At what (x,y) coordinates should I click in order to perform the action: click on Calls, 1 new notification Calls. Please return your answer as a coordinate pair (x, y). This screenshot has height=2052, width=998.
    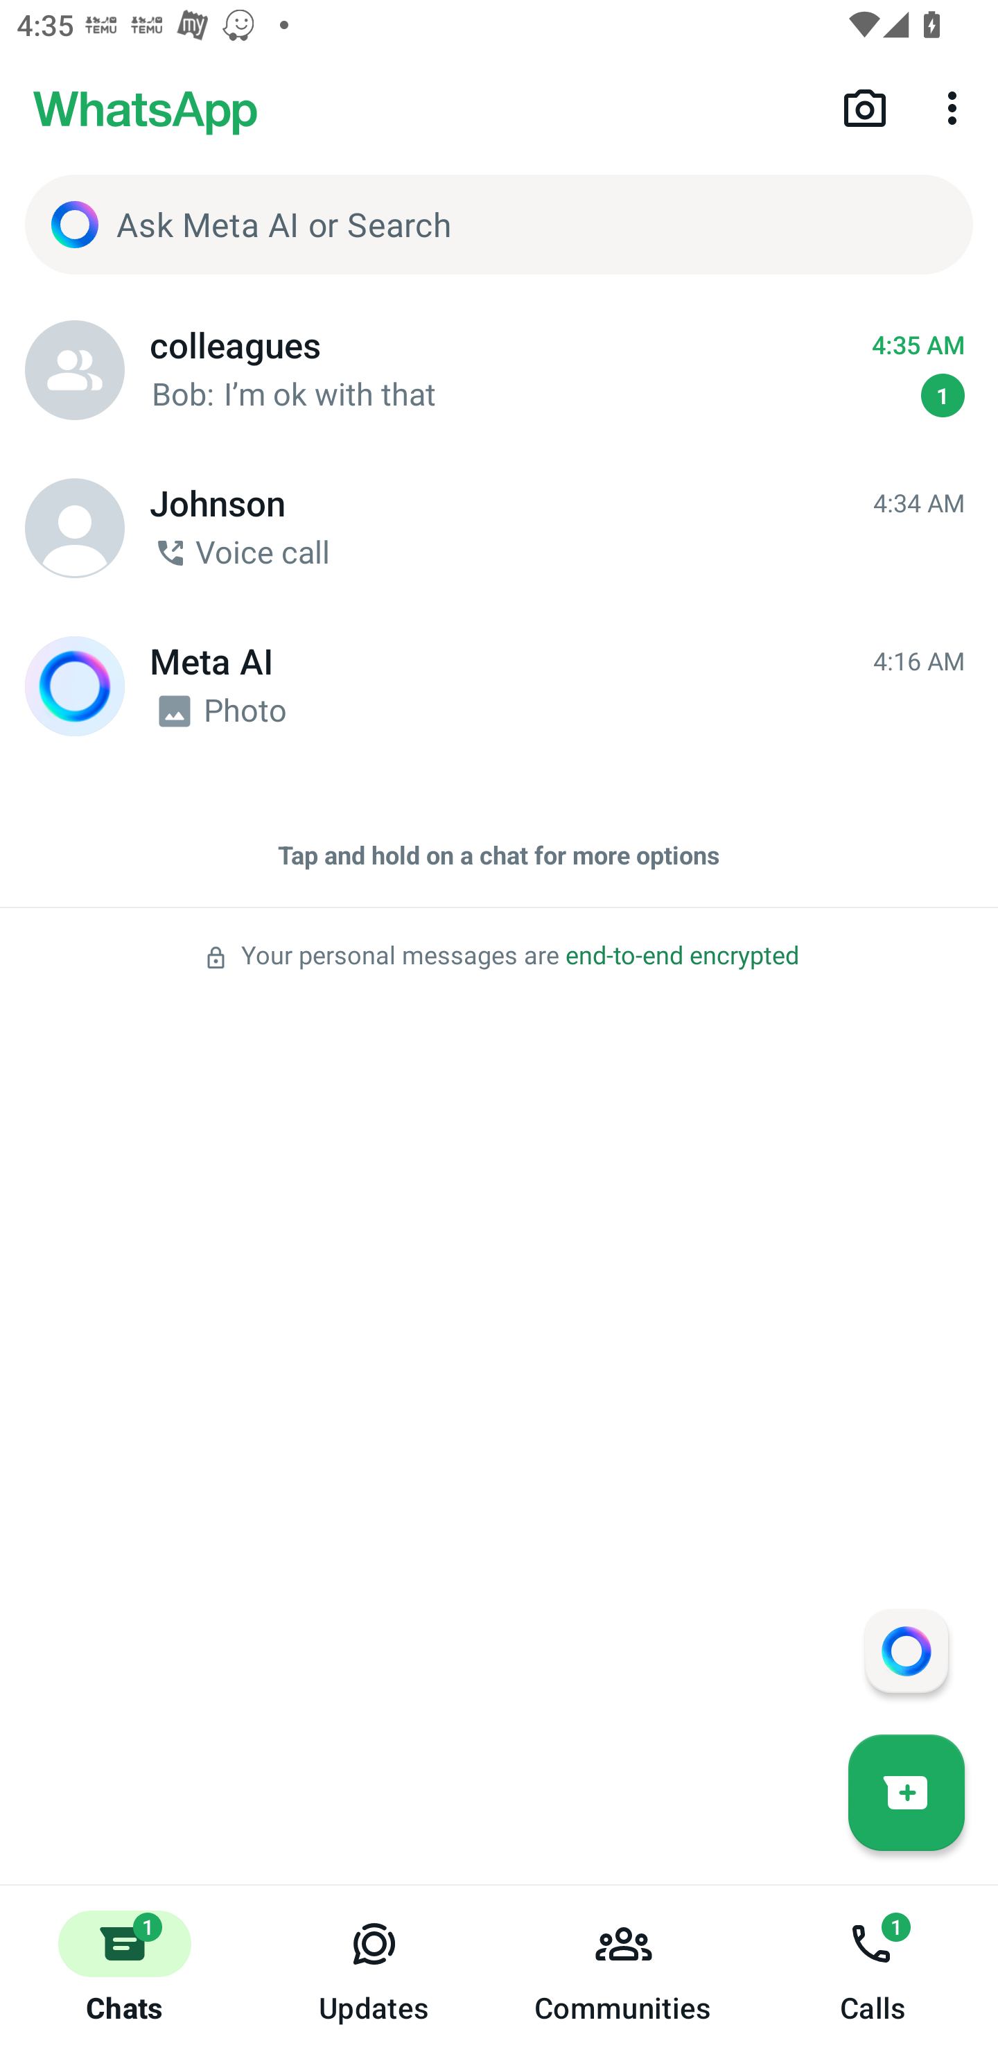
    Looking at the image, I should click on (873, 1969).